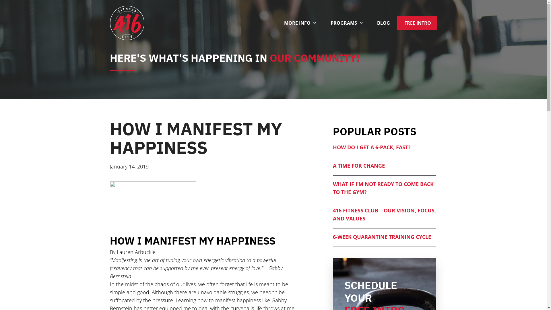 The image size is (551, 310). I want to click on 6-WEEK QUARANTINE TRAINING CYCLE, so click(382, 237).